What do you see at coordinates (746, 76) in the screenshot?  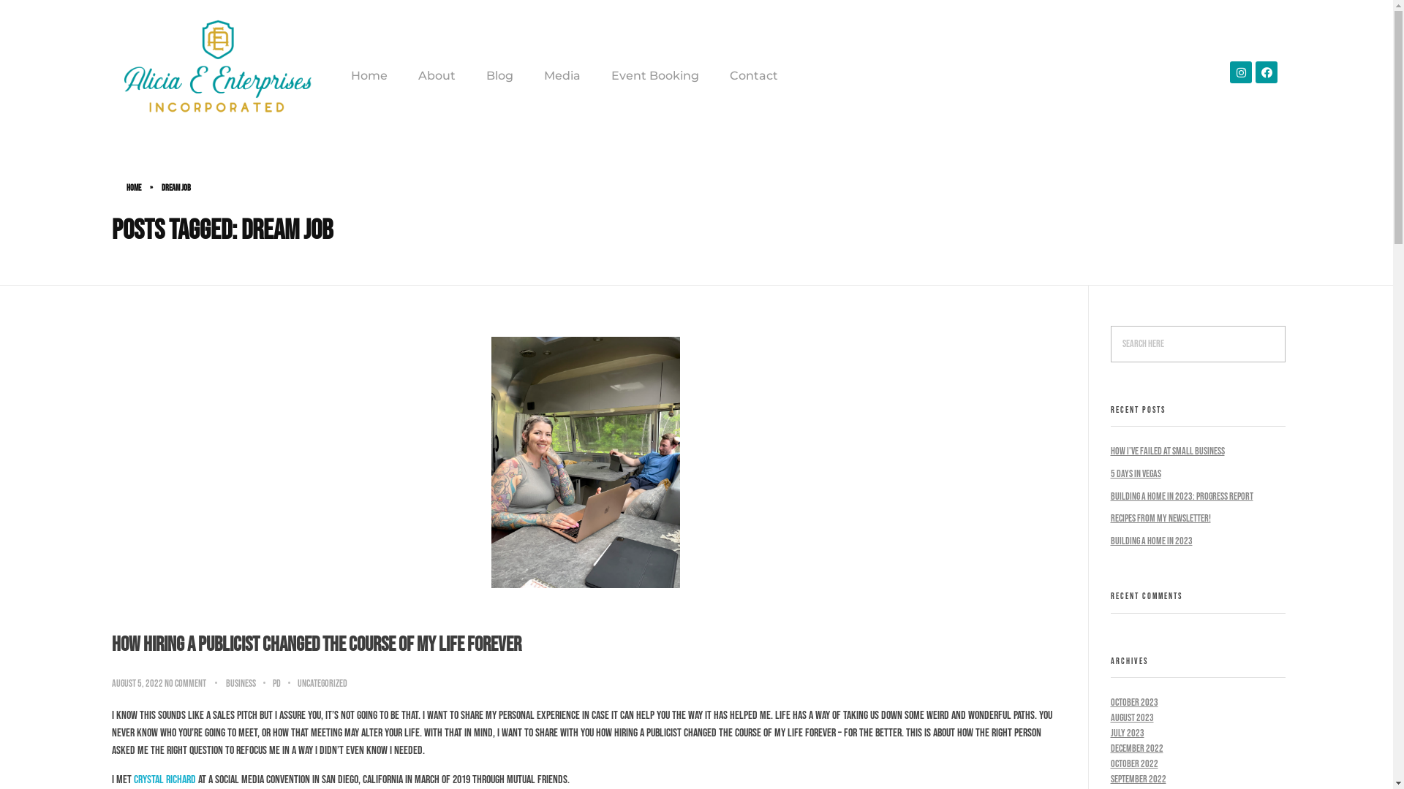 I see `Contact` at bounding box center [746, 76].